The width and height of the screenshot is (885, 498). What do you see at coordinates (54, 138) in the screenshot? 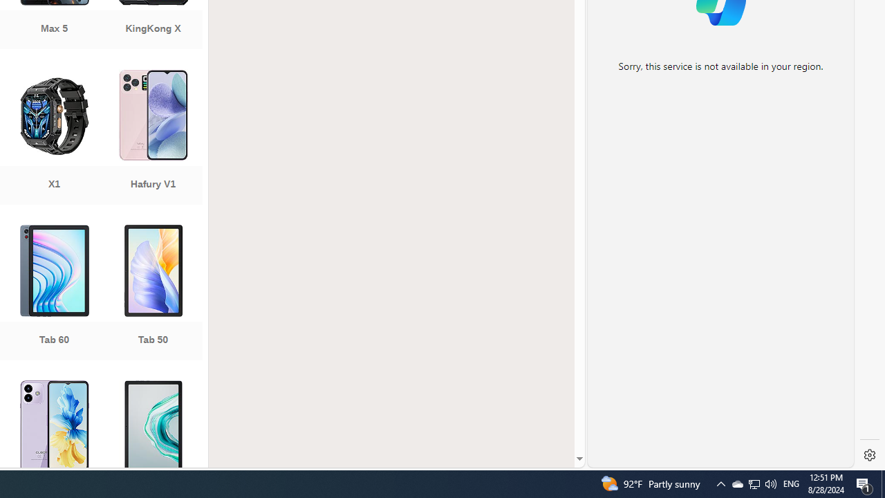
I see `X1` at bounding box center [54, 138].